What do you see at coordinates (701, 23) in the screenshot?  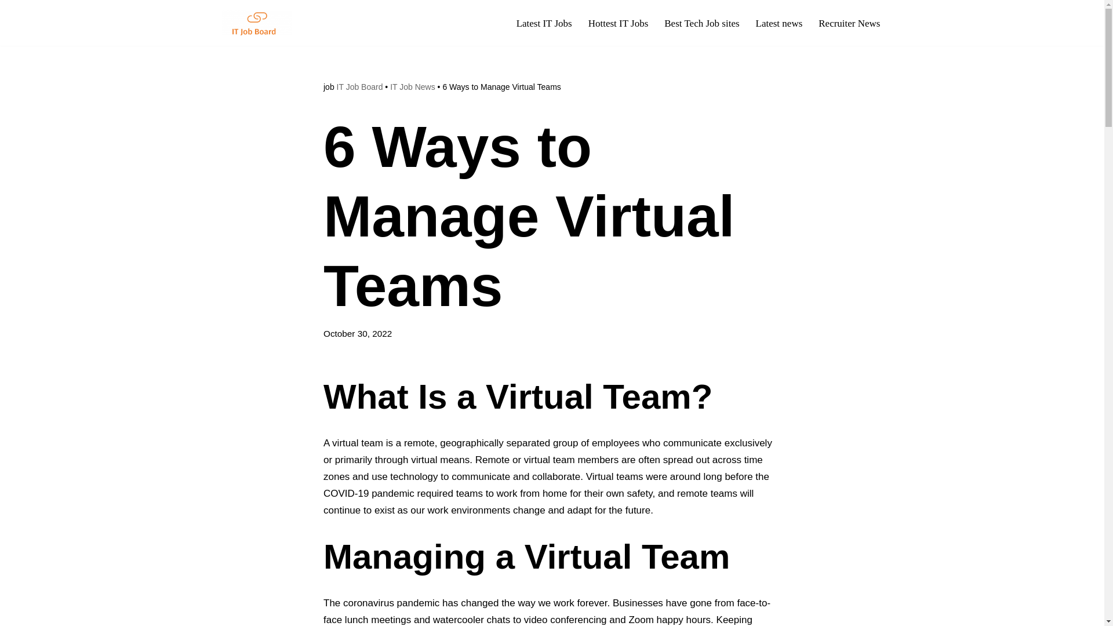 I see `Best Tech Job sites` at bounding box center [701, 23].